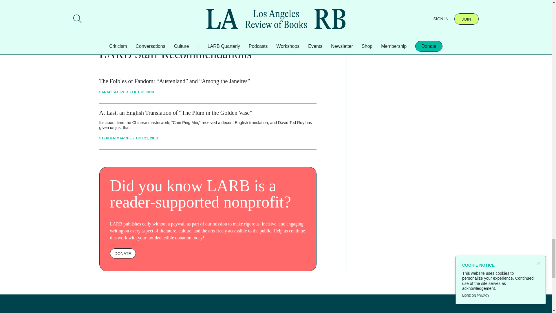 The height and width of the screenshot is (313, 556). Describe the element at coordinates (186, 24) in the screenshot. I see `Share on twitter` at that location.